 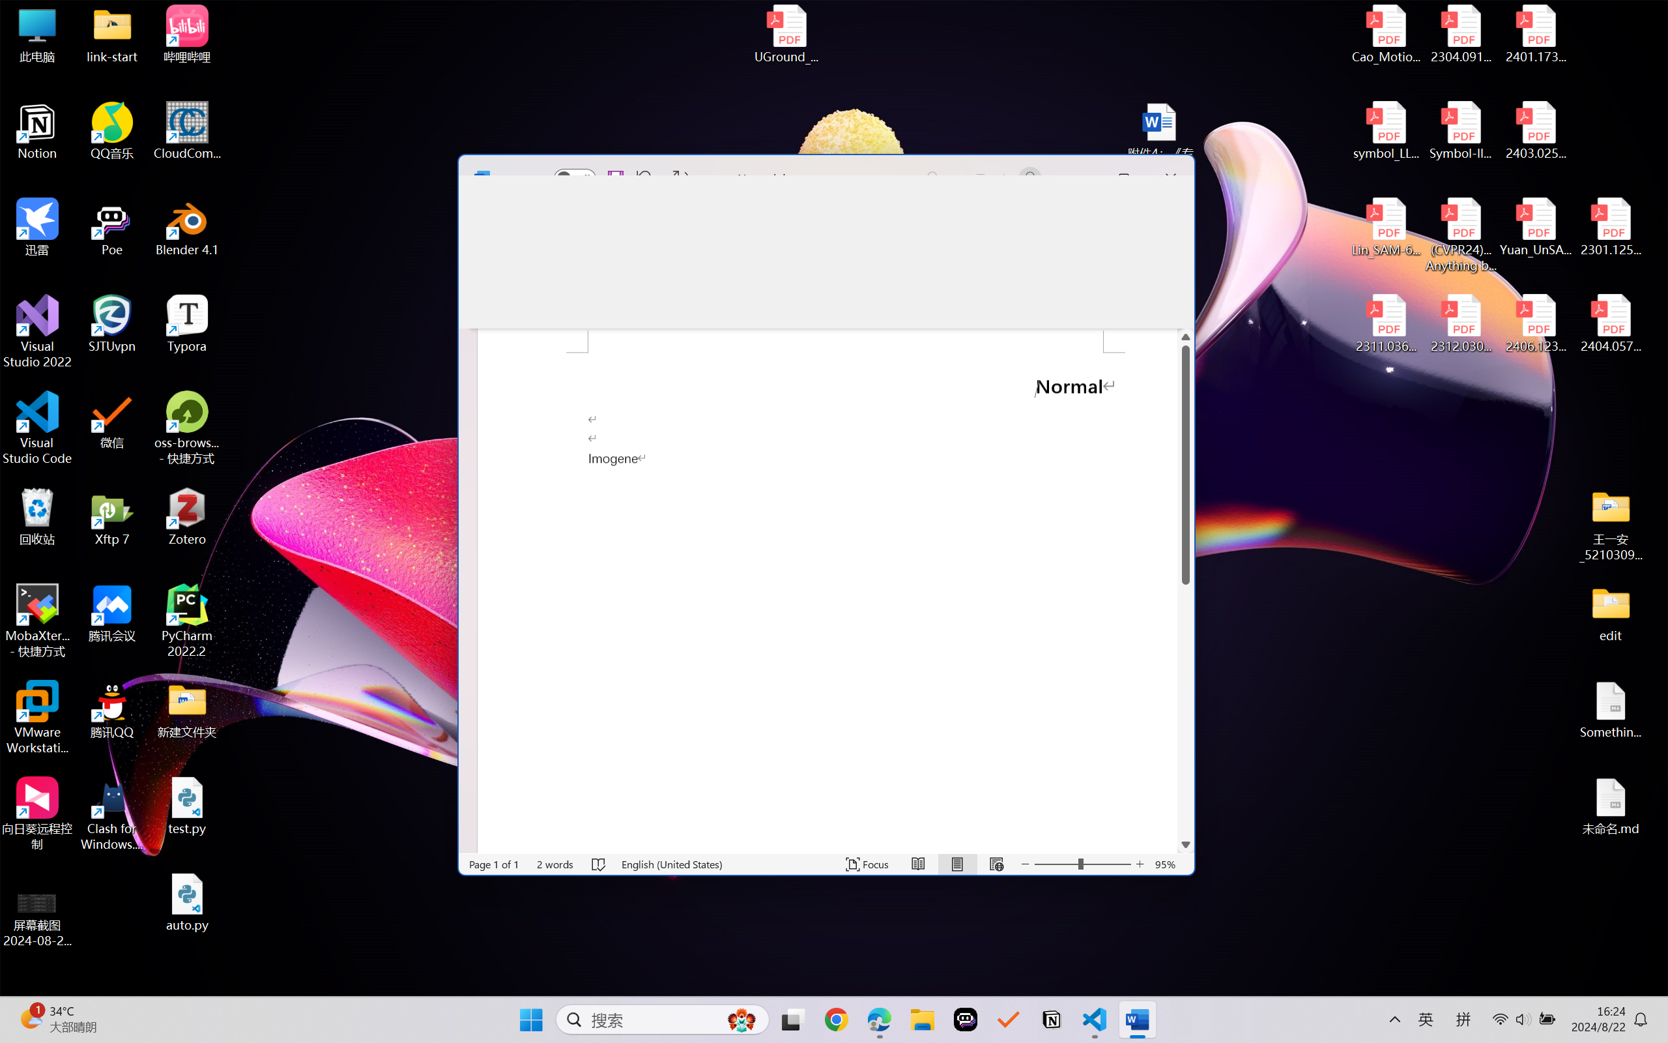 What do you see at coordinates (1387, 131) in the screenshot?
I see `symbol_LLM.pdf` at bounding box center [1387, 131].